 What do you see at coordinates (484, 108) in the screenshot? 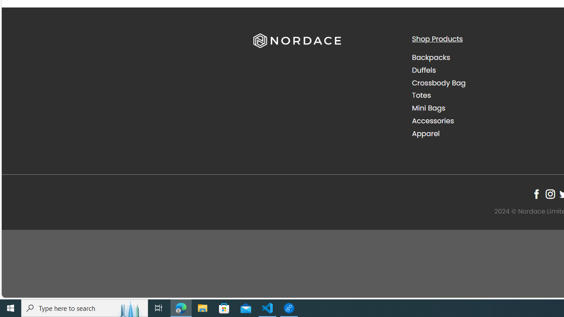
I see `Mini Bags` at bounding box center [484, 108].